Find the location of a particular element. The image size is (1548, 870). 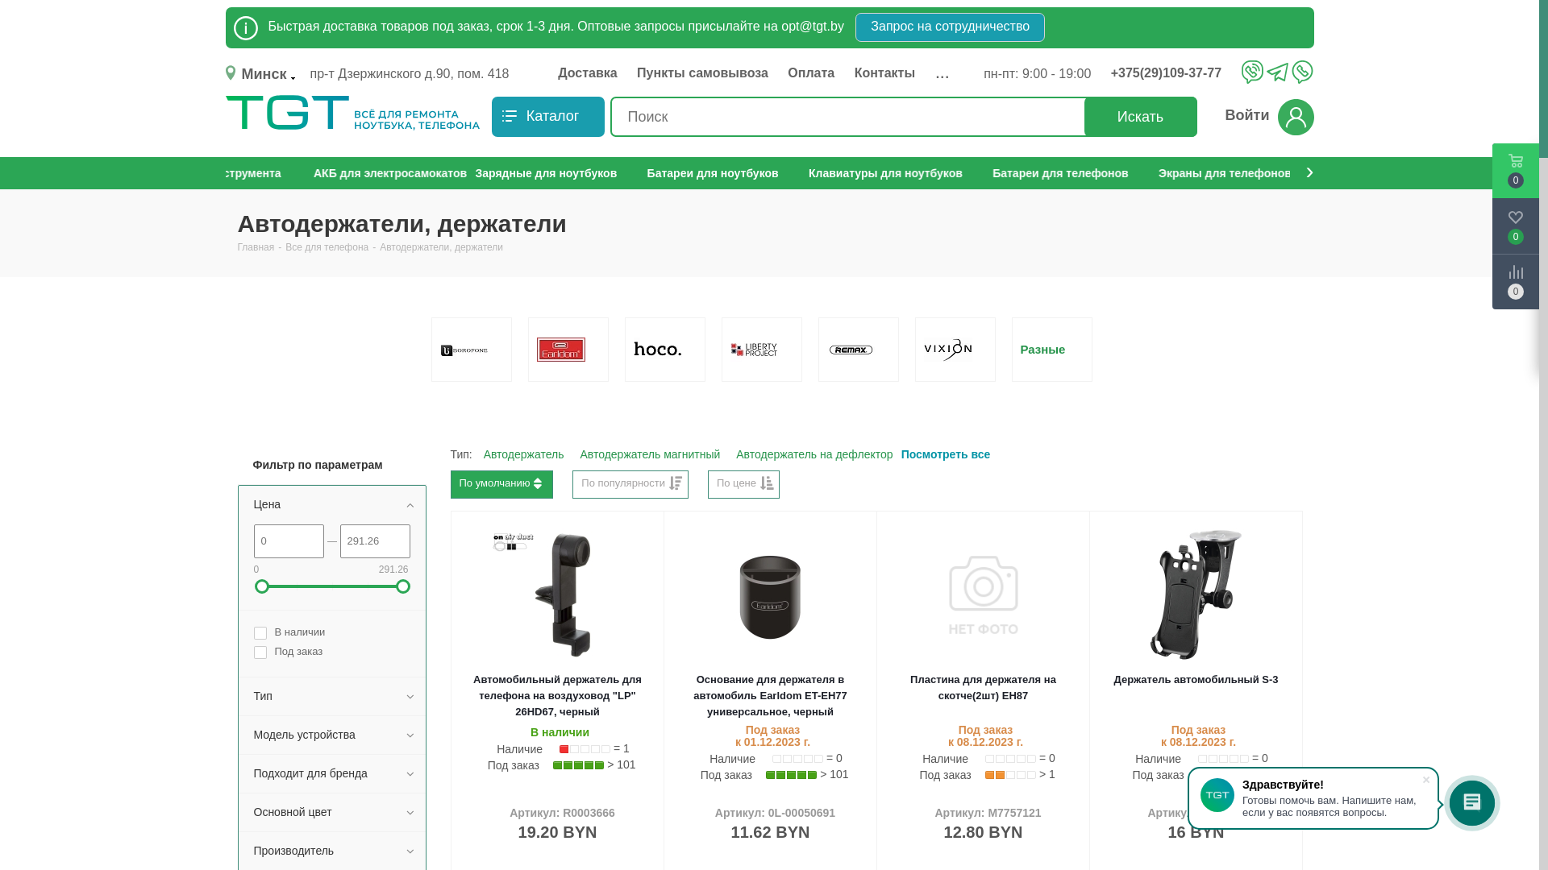

Liberty project is located at coordinates (755, 350).